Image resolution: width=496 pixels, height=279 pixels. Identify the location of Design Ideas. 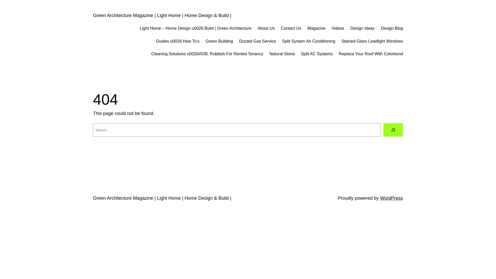
(362, 28).